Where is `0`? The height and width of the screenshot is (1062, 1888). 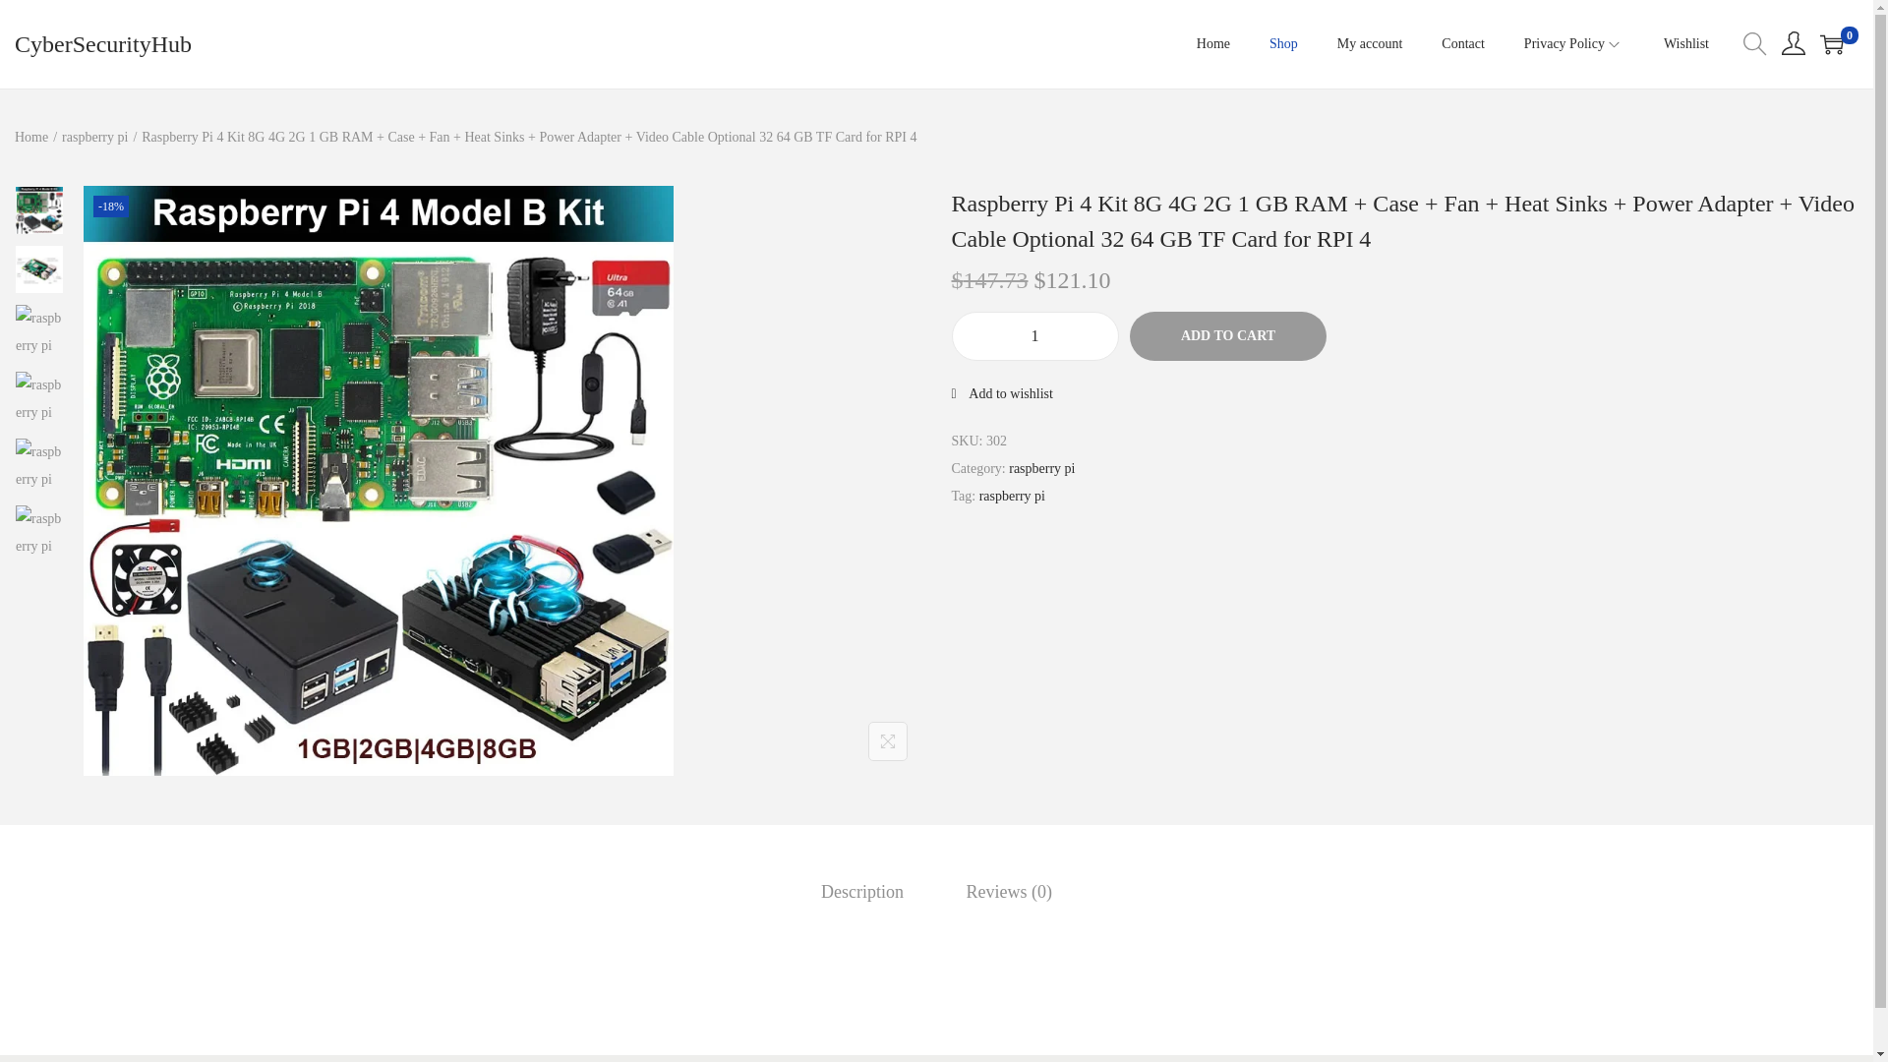
0 is located at coordinates (1831, 44).